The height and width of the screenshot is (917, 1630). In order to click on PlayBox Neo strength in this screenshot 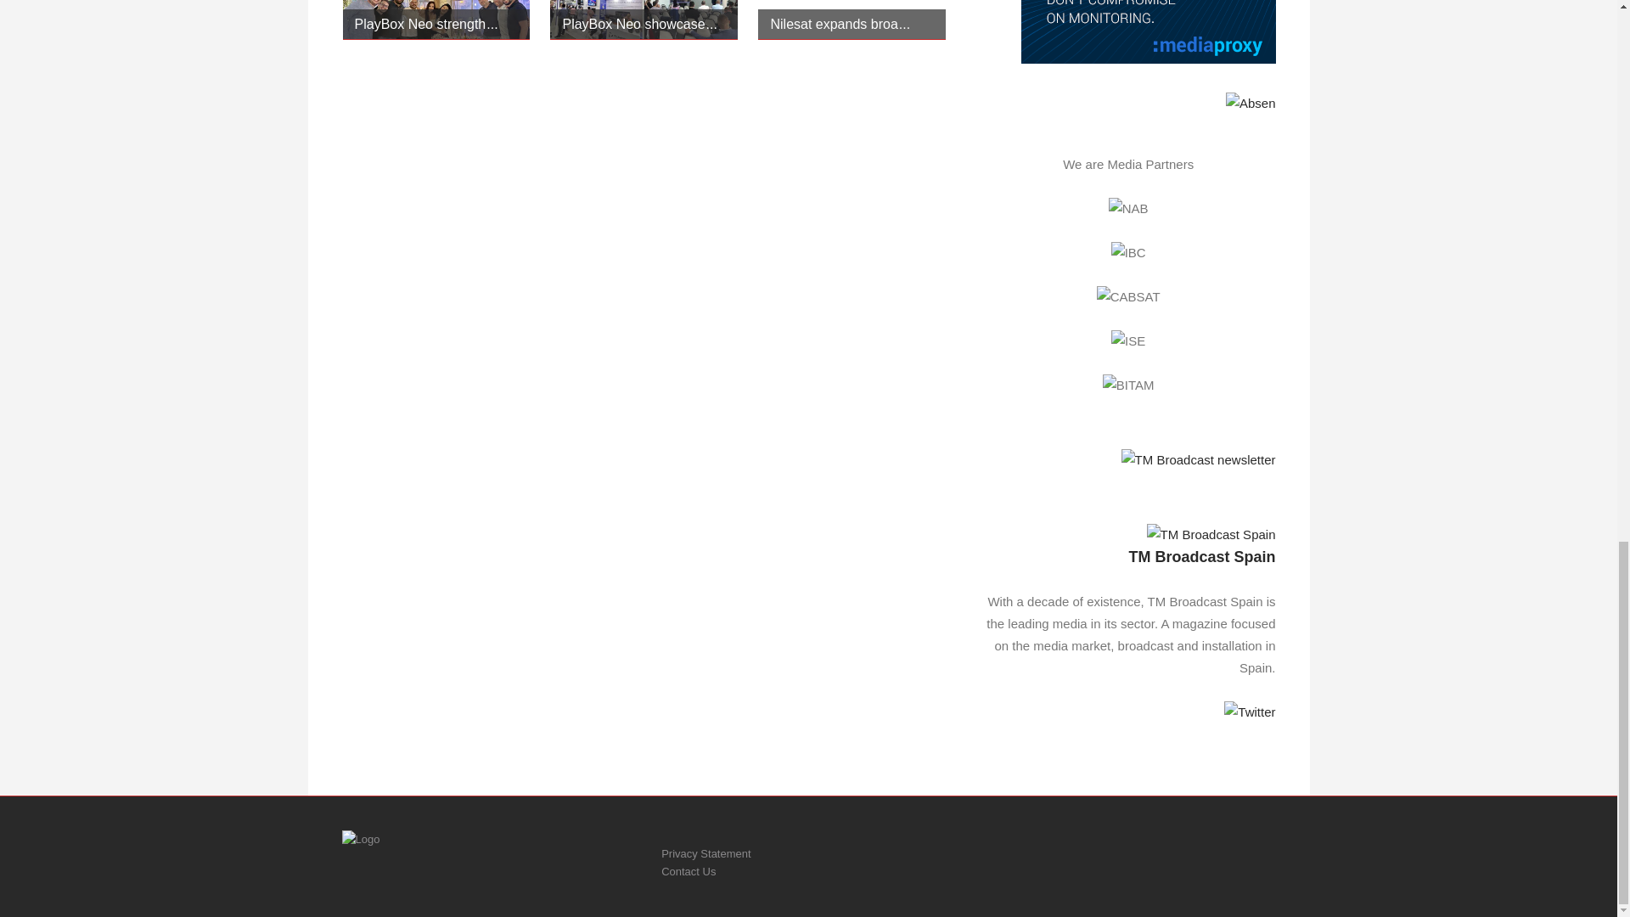, I will do `click(426, 24)`.